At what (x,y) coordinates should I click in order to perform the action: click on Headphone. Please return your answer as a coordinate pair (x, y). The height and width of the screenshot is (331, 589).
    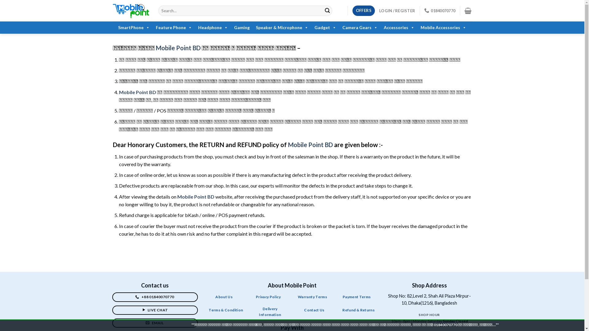
    Looking at the image, I should click on (213, 28).